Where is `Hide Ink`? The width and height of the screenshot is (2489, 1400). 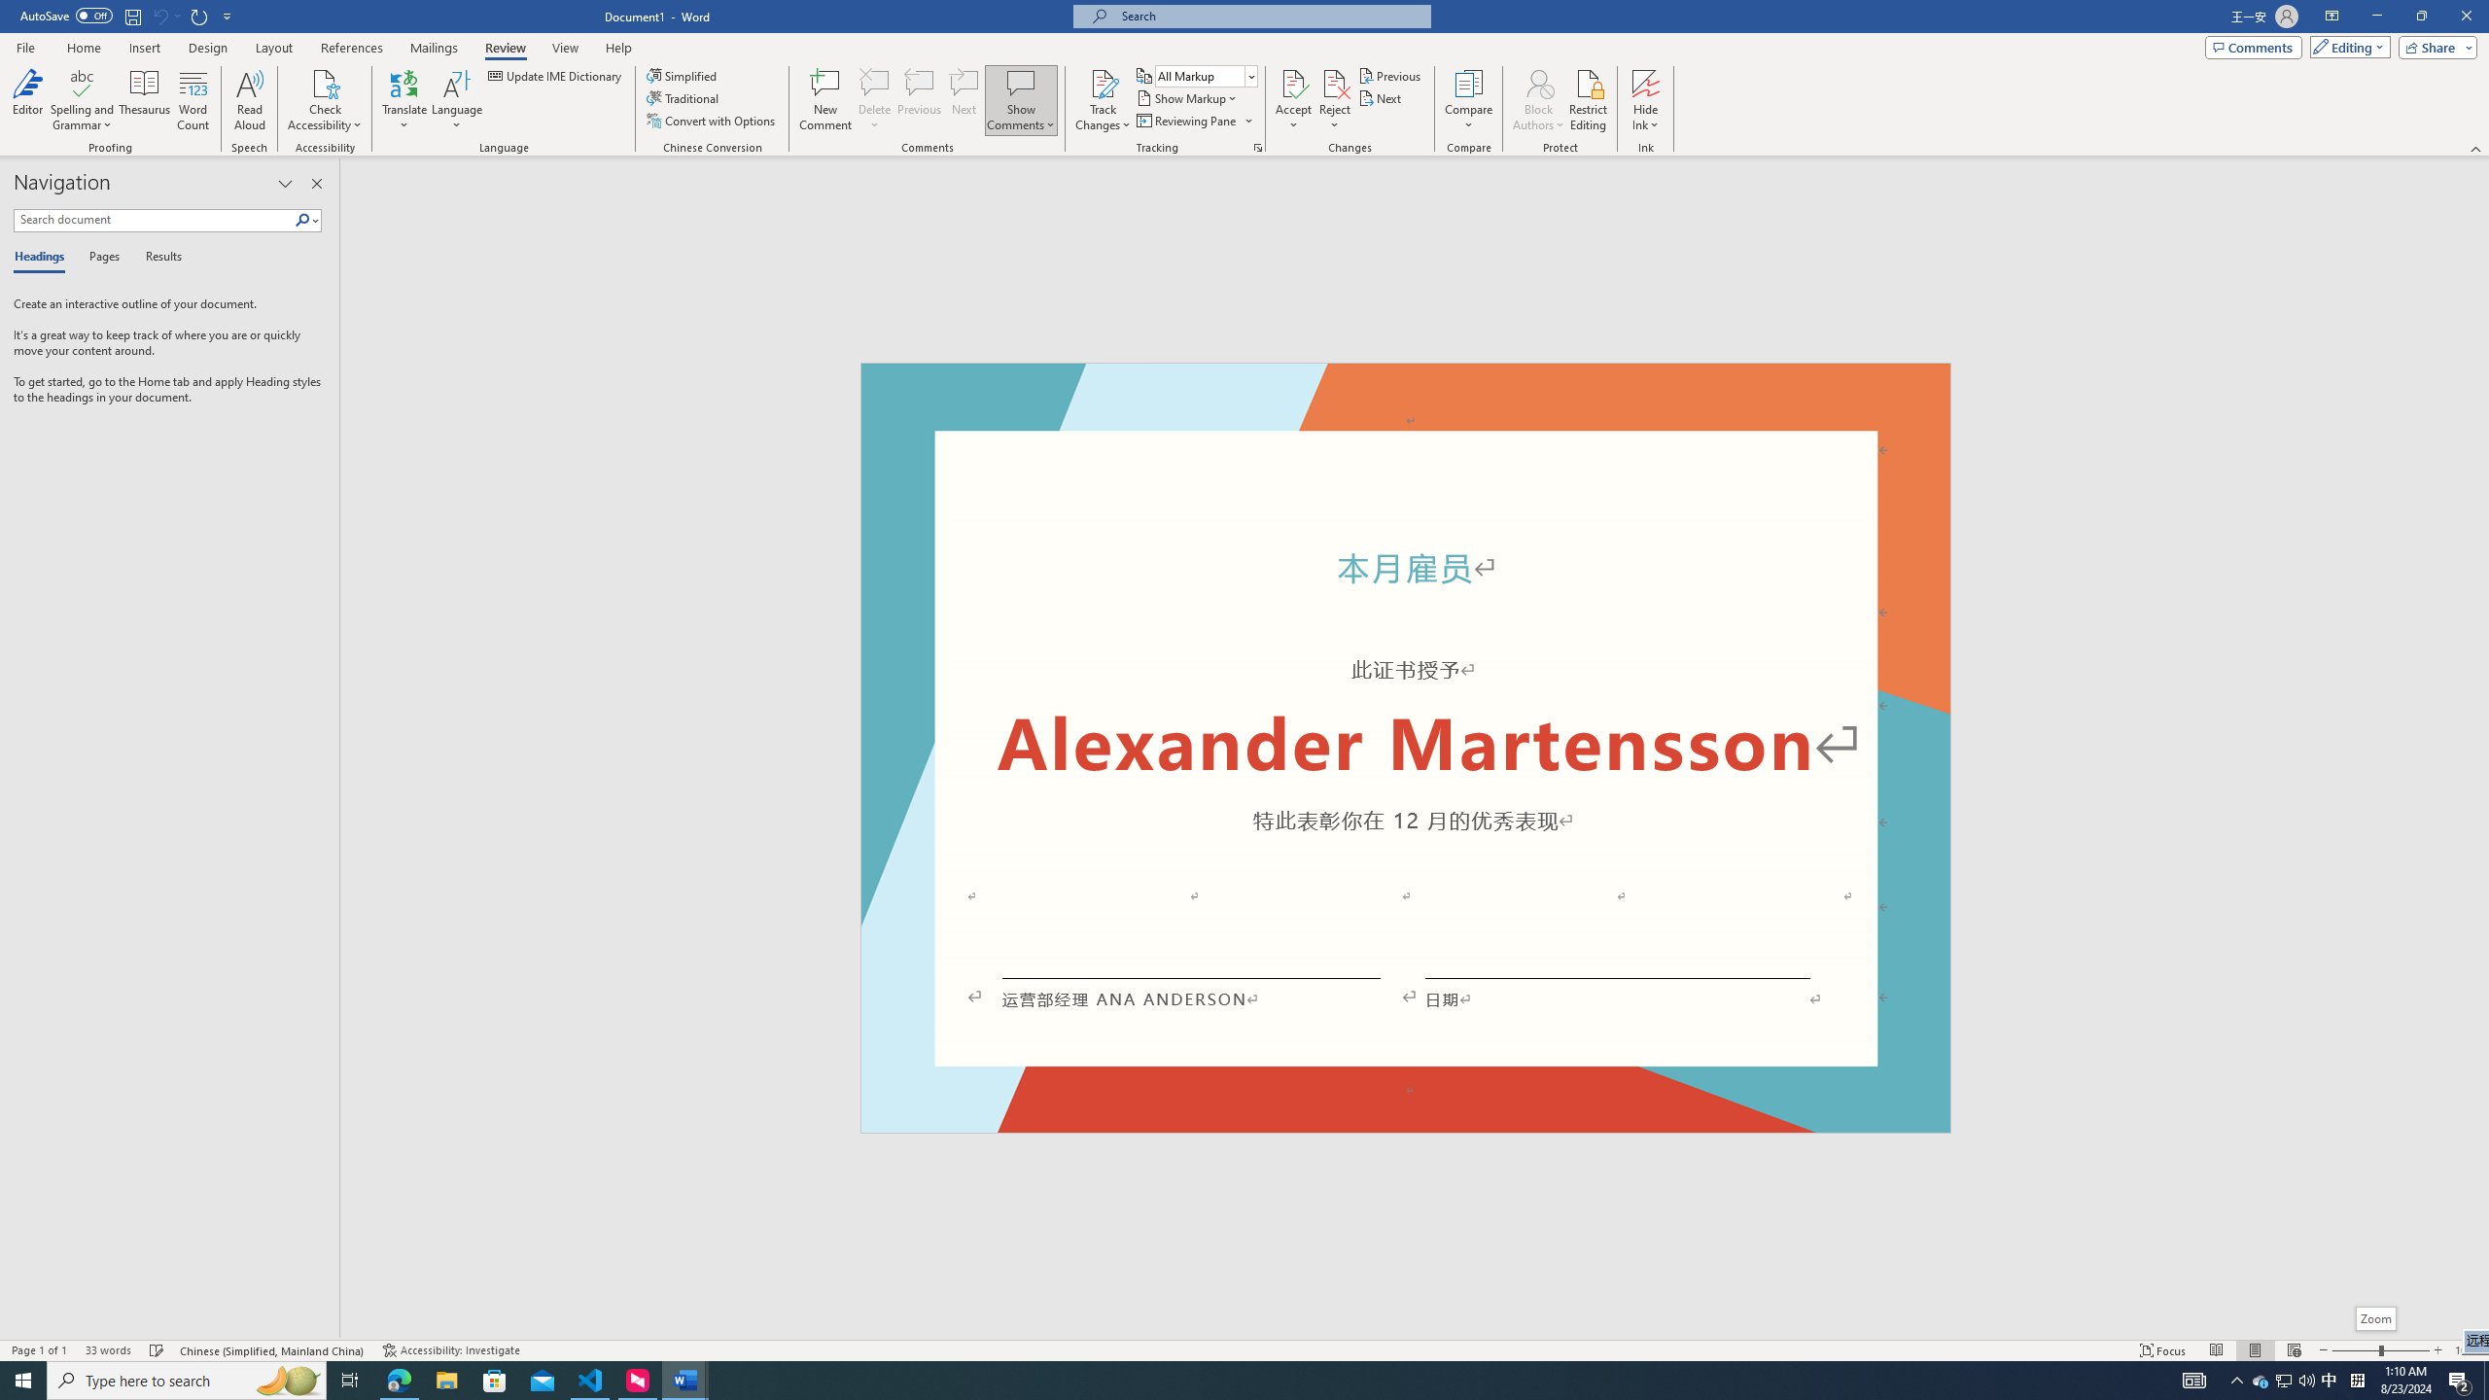
Hide Ink is located at coordinates (1646, 83).